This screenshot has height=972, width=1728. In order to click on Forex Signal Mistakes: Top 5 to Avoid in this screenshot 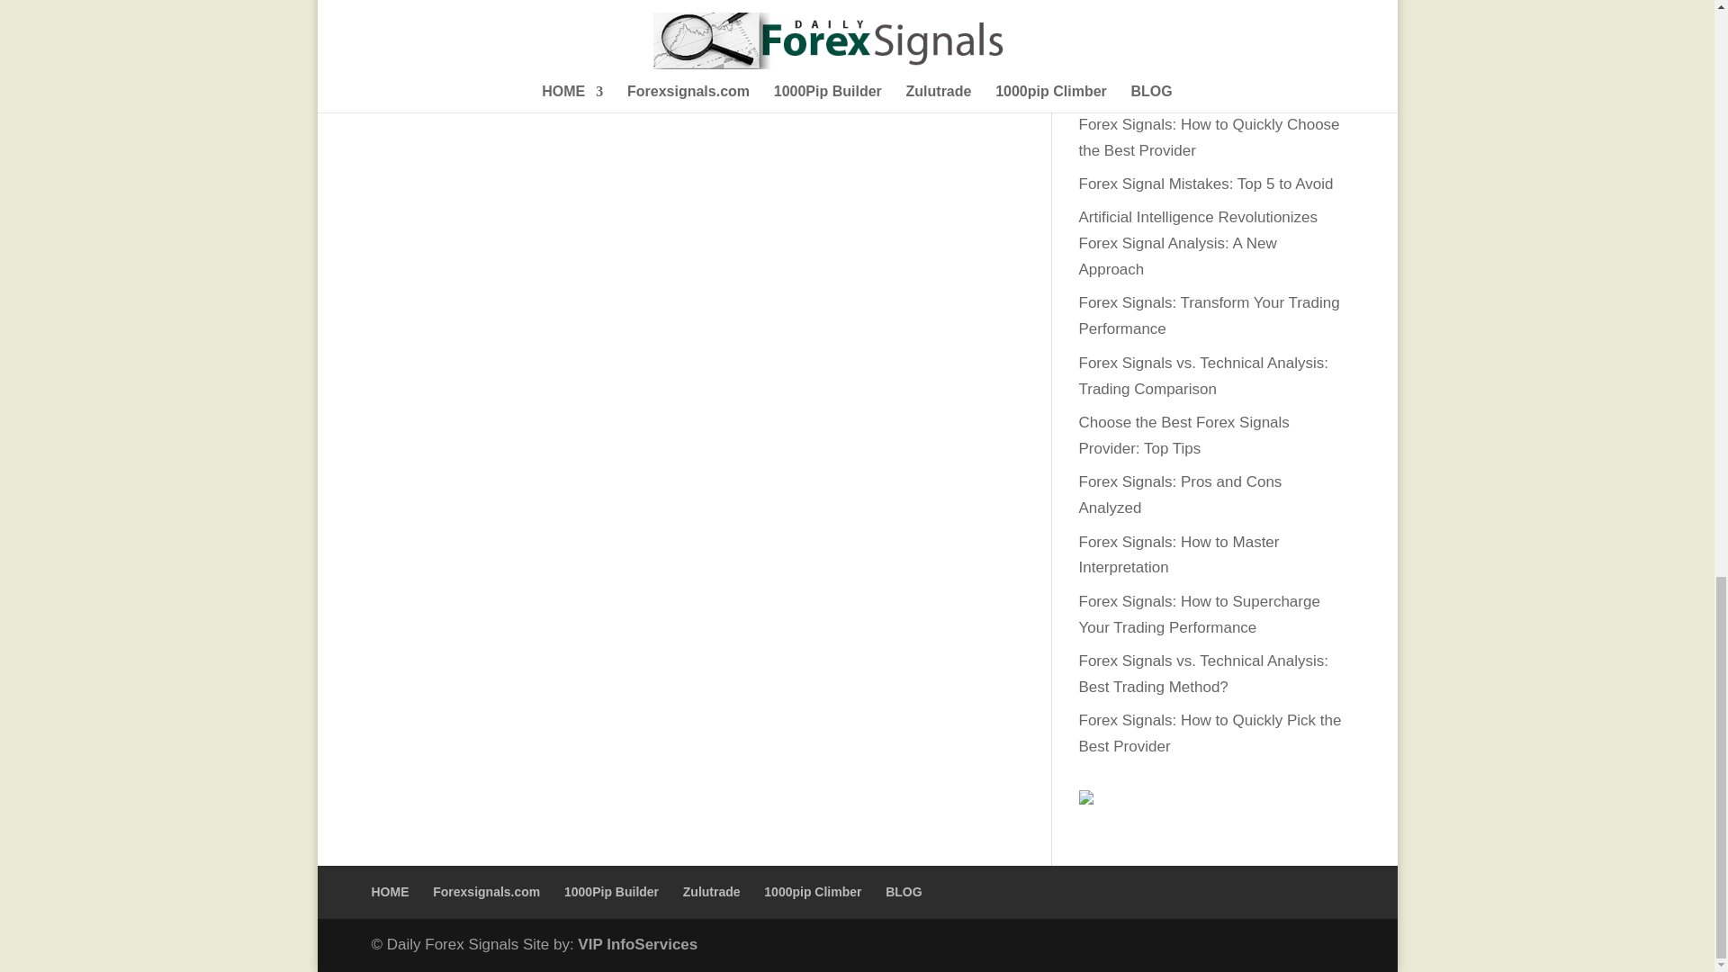, I will do `click(1205, 184)`.